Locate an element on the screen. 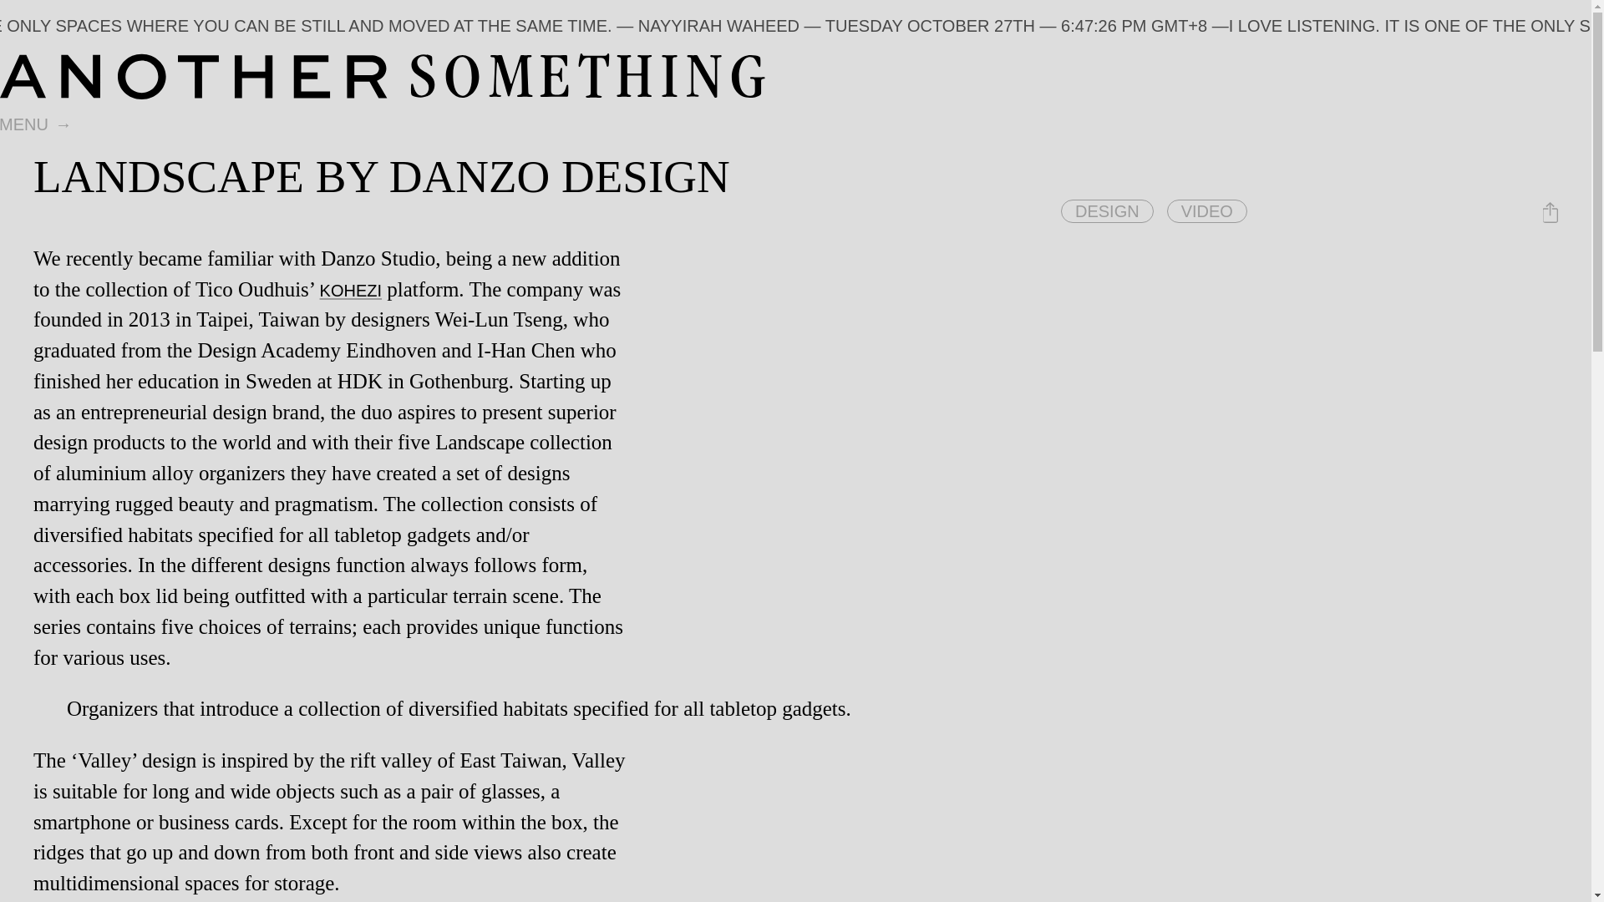  MENU is located at coordinates (38, 125).